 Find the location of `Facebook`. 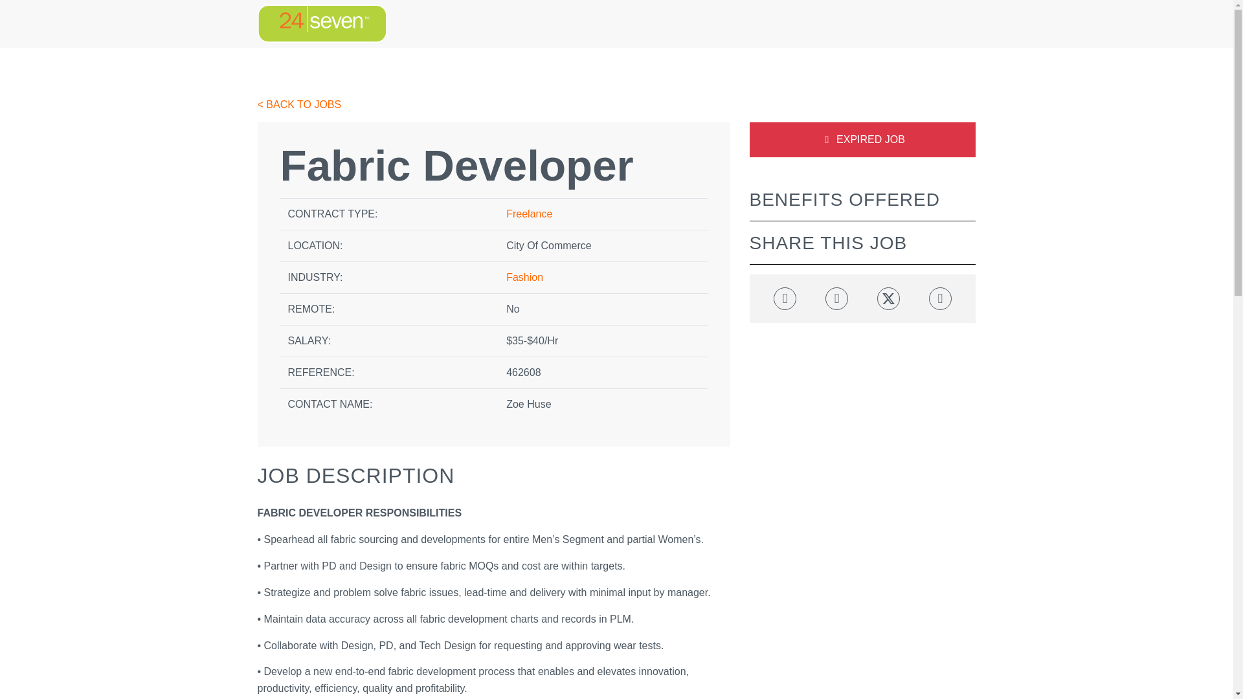

Facebook is located at coordinates (785, 298).